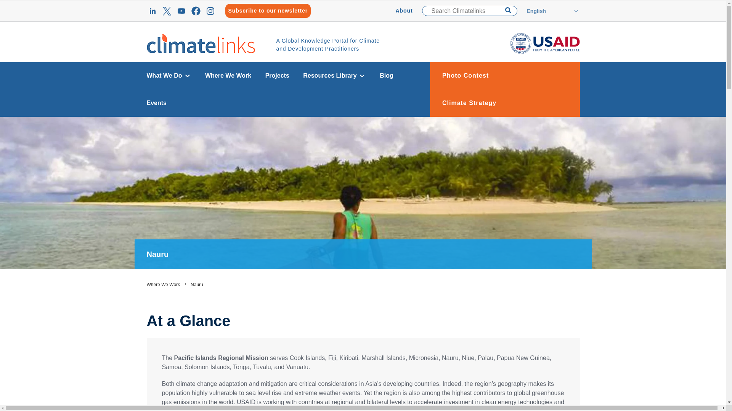 The width and height of the screenshot is (732, 411). What do you see at coordinates (210, 11) in the screenshot?
I see `Instagram` at bounding box center [210, 11].